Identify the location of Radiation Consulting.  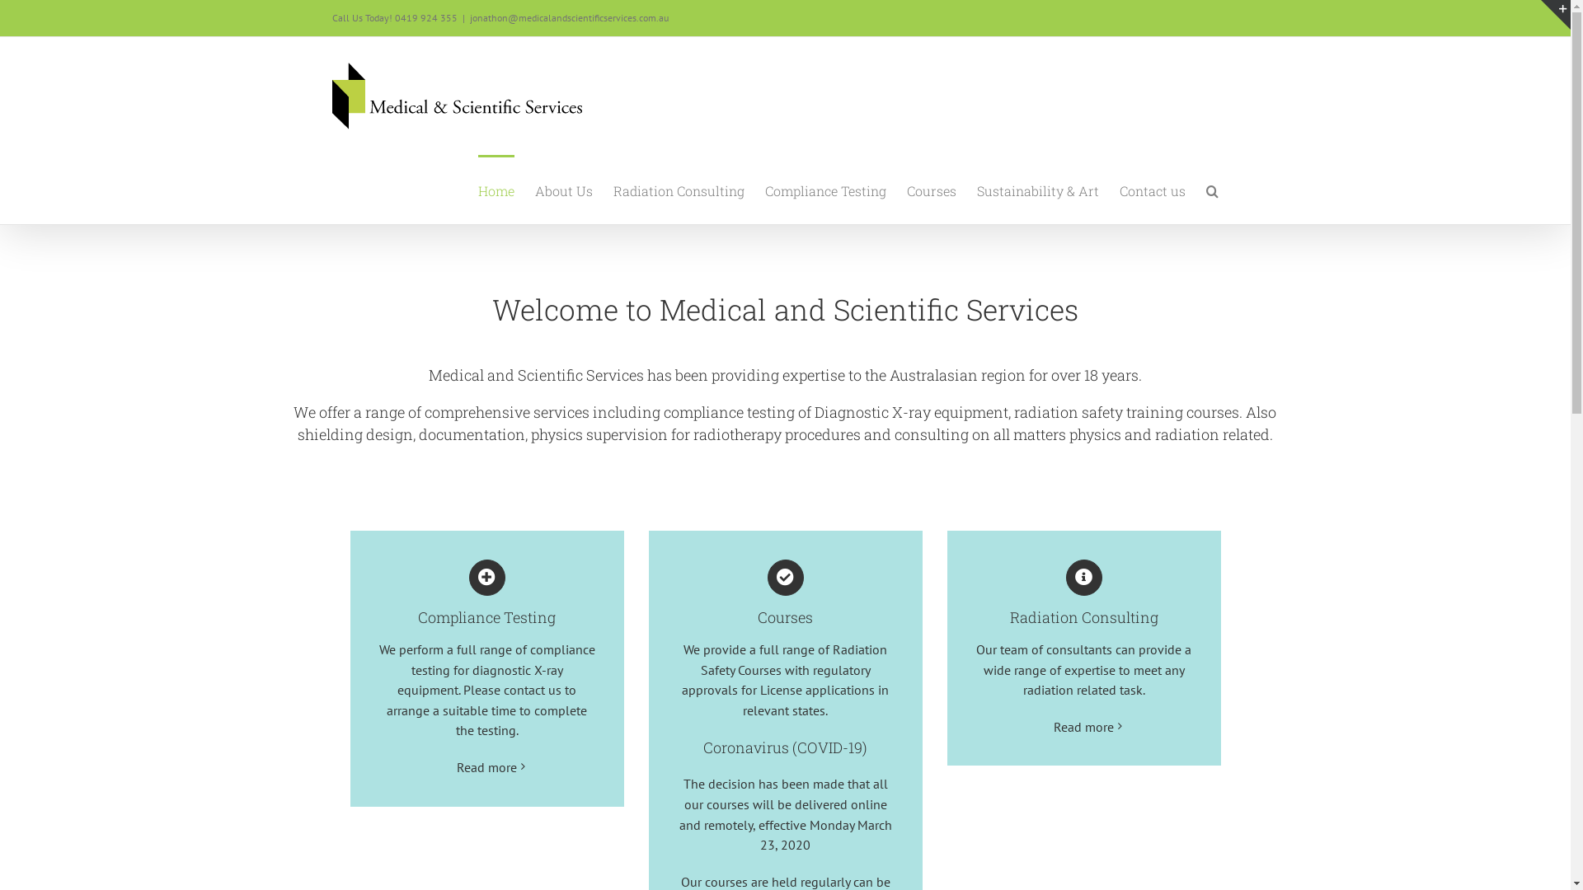
(1084, 593).